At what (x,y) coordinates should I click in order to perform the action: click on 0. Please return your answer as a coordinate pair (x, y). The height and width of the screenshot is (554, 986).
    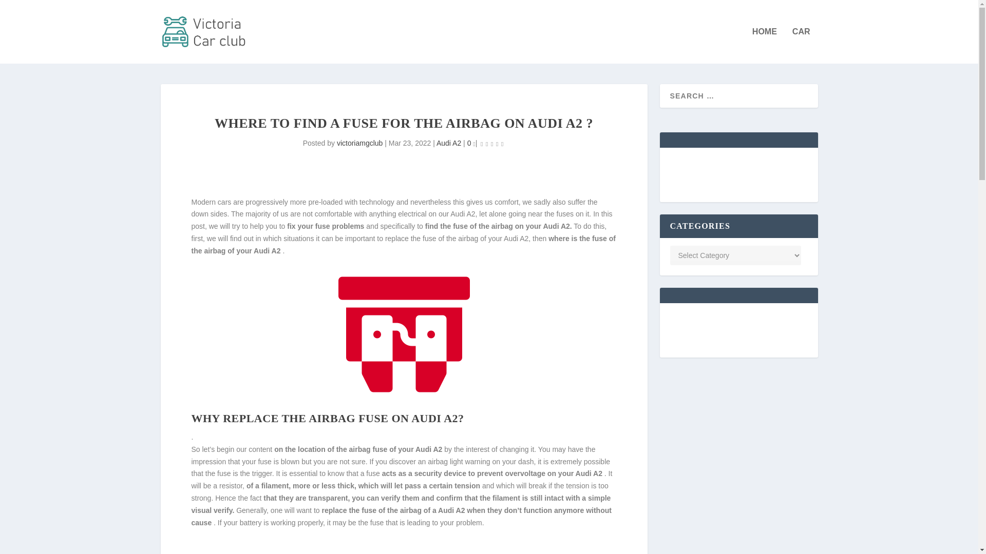
    Looking at the image, I should click on (471, 143).